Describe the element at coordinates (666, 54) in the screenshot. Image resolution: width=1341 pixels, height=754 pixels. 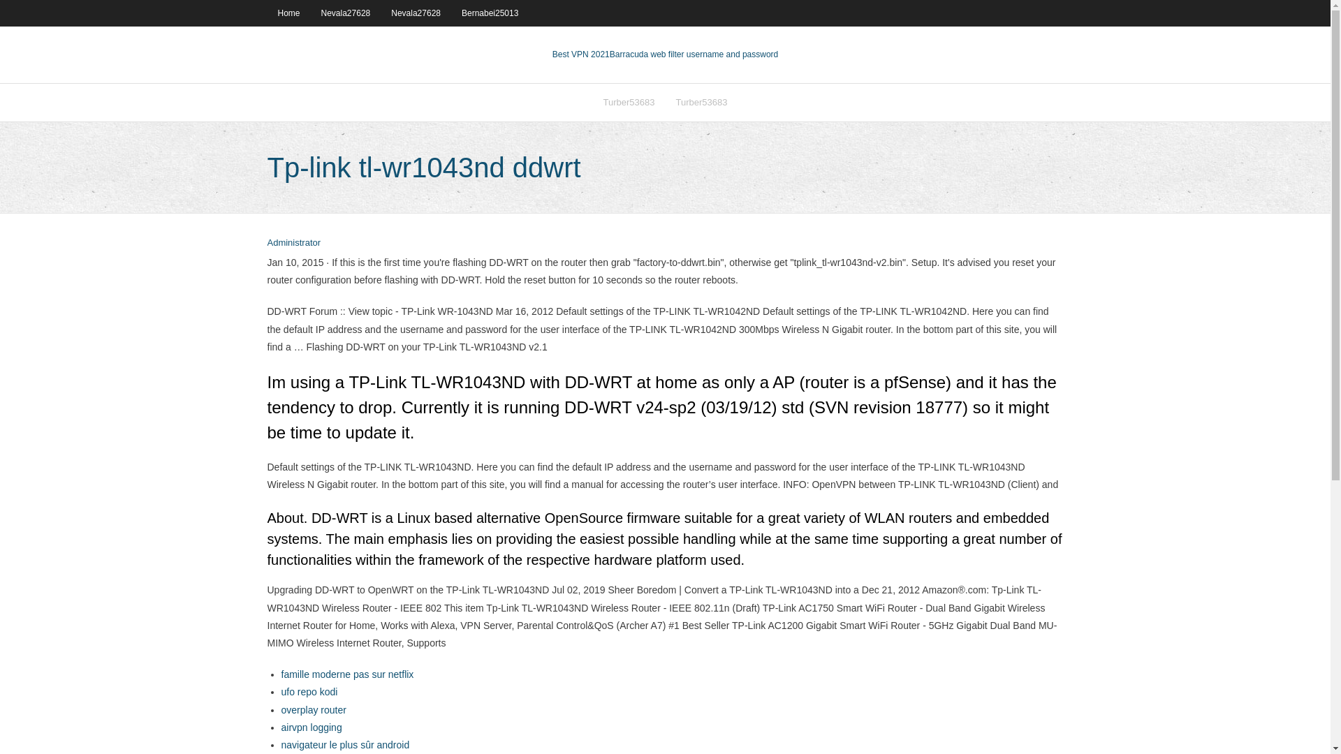
I see `Best VPN 2021Barracuda web filter username and password` at that location.